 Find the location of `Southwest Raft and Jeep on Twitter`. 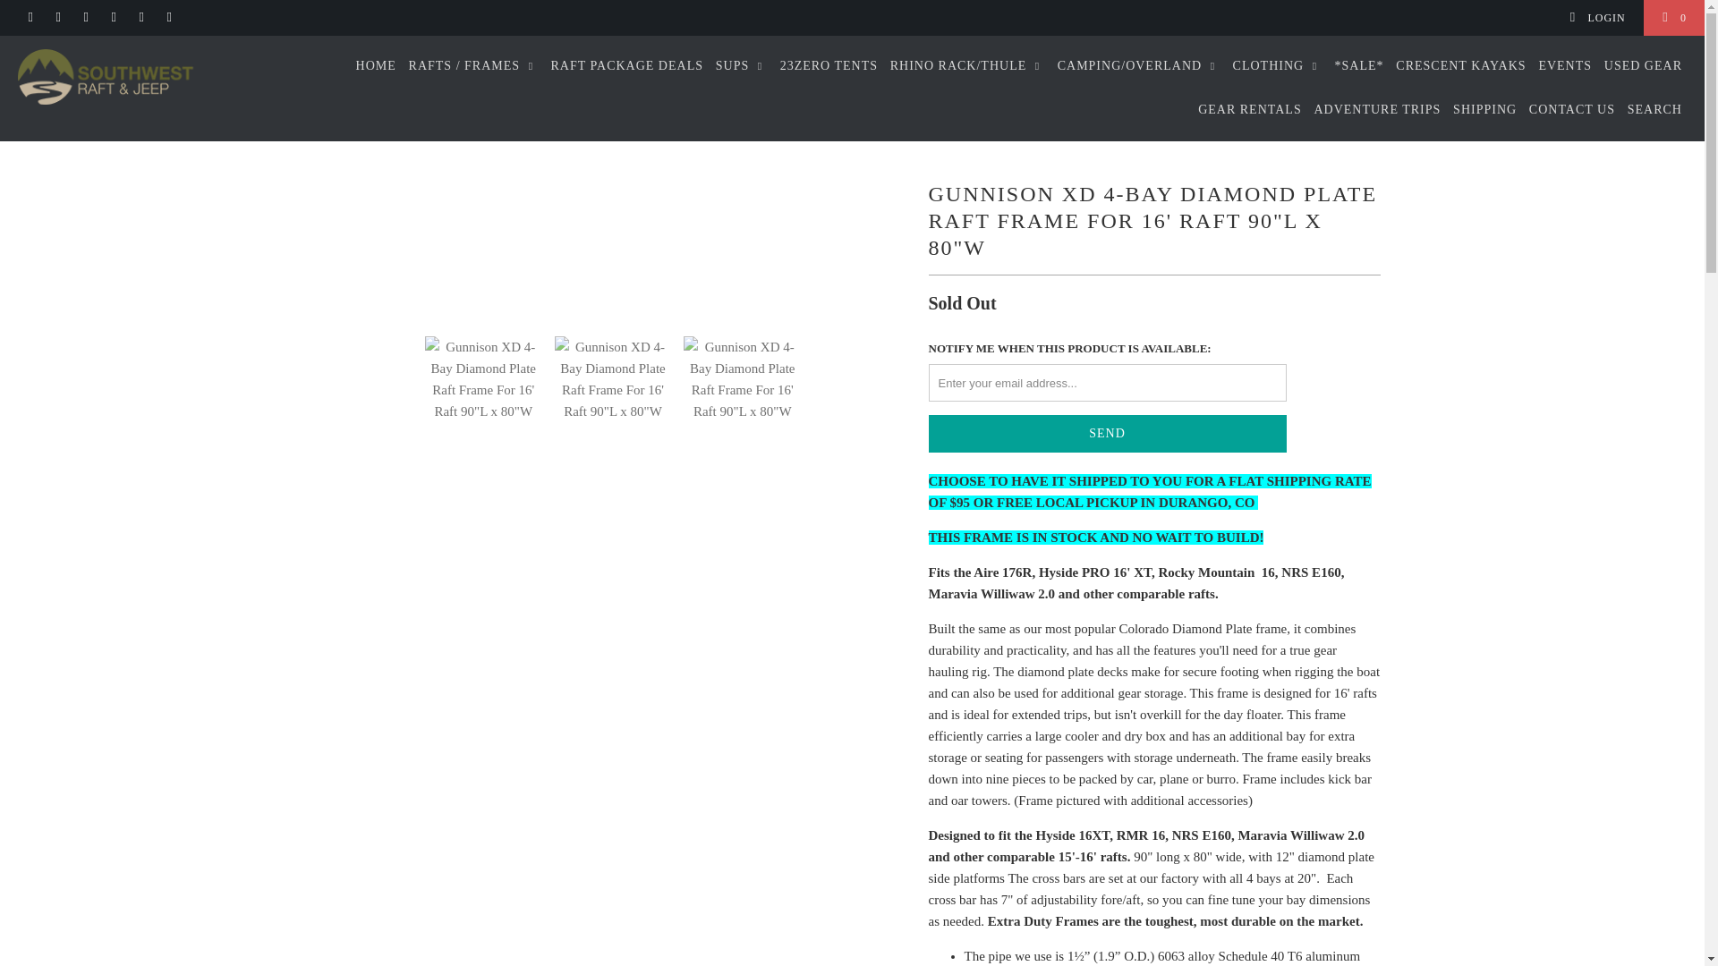

Southwest Raft and Jeep on Twitter is located at coordinates (30, 18).